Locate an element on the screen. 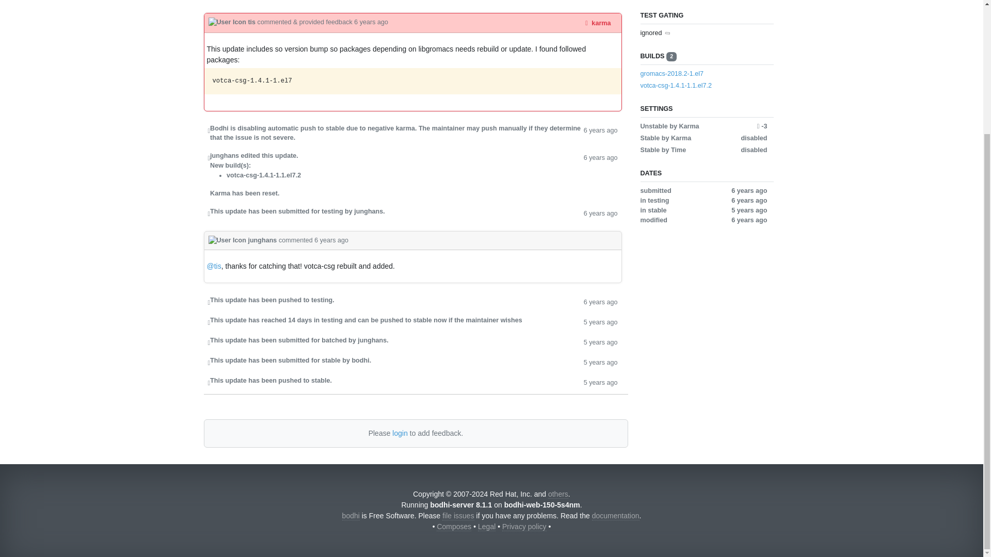  5 years ago is located at coordinates (600, 362).